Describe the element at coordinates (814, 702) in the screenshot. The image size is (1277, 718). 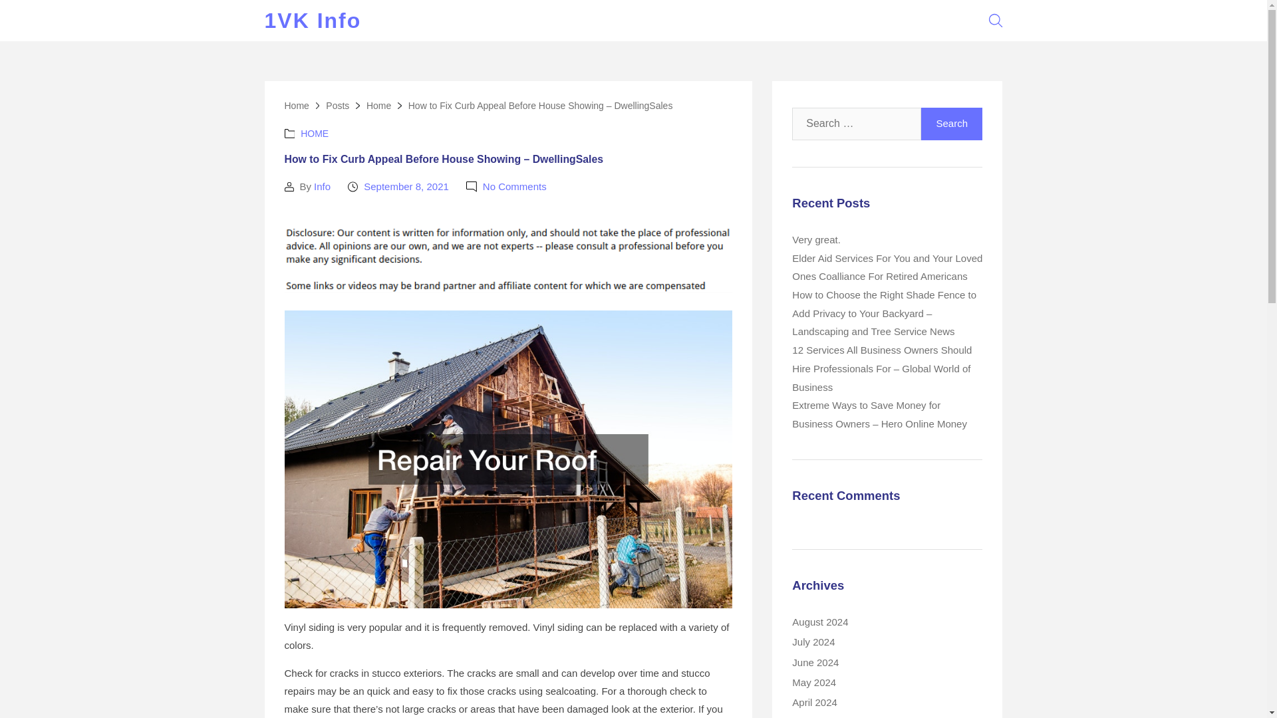
I see `April 2024` at that location.